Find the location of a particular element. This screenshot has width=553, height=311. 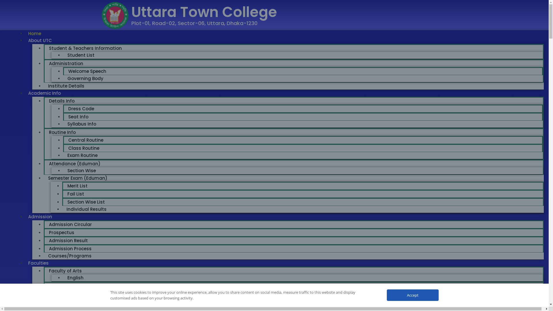

Individual Results is located at coordinates (86, 209).